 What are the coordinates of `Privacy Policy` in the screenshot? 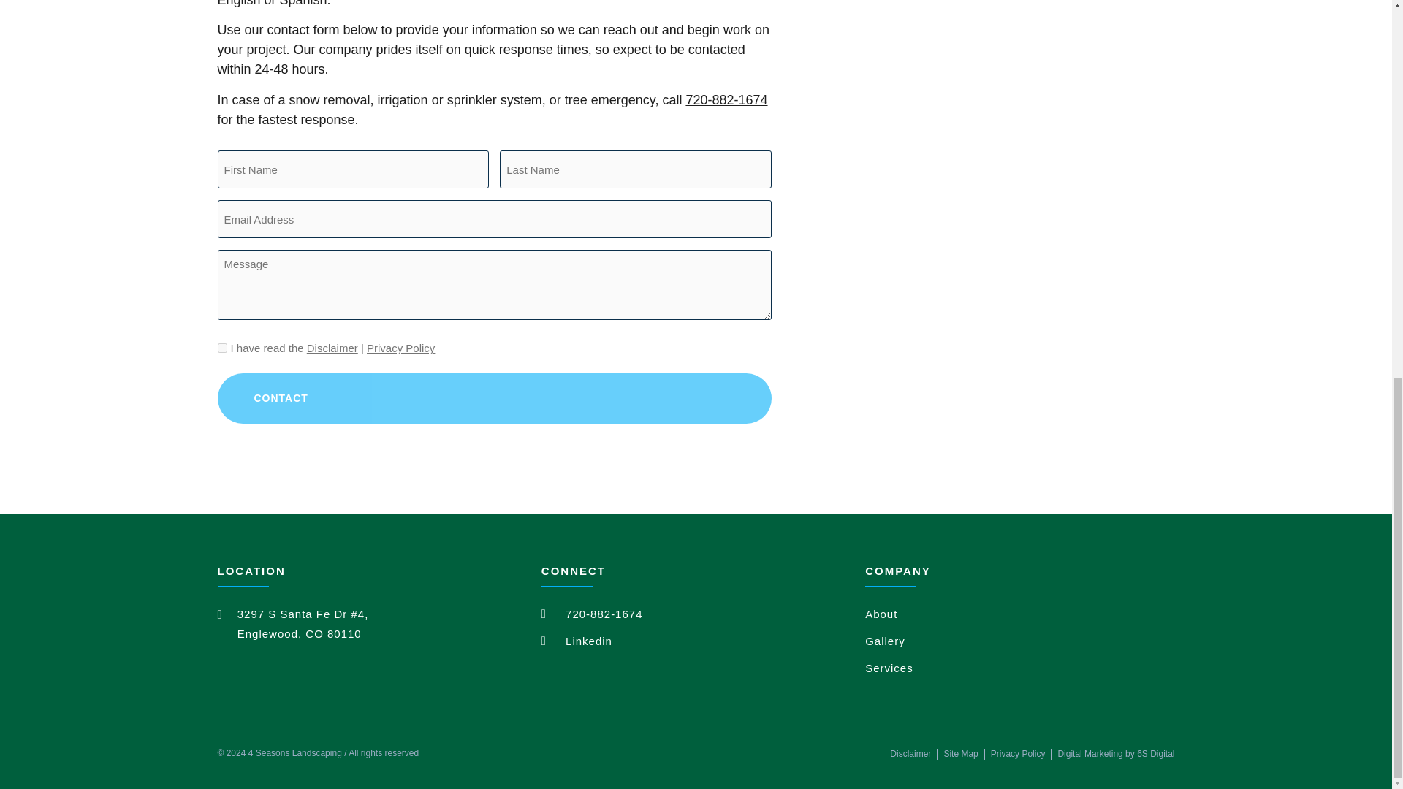 It's located at (400, 348).